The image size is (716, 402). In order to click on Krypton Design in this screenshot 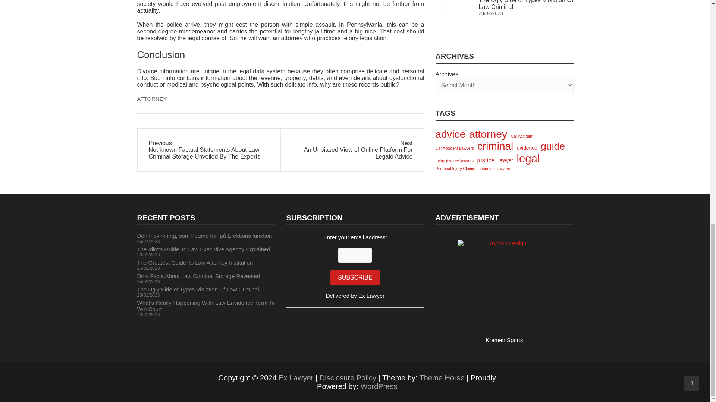, I will do `click(504, 287)`.